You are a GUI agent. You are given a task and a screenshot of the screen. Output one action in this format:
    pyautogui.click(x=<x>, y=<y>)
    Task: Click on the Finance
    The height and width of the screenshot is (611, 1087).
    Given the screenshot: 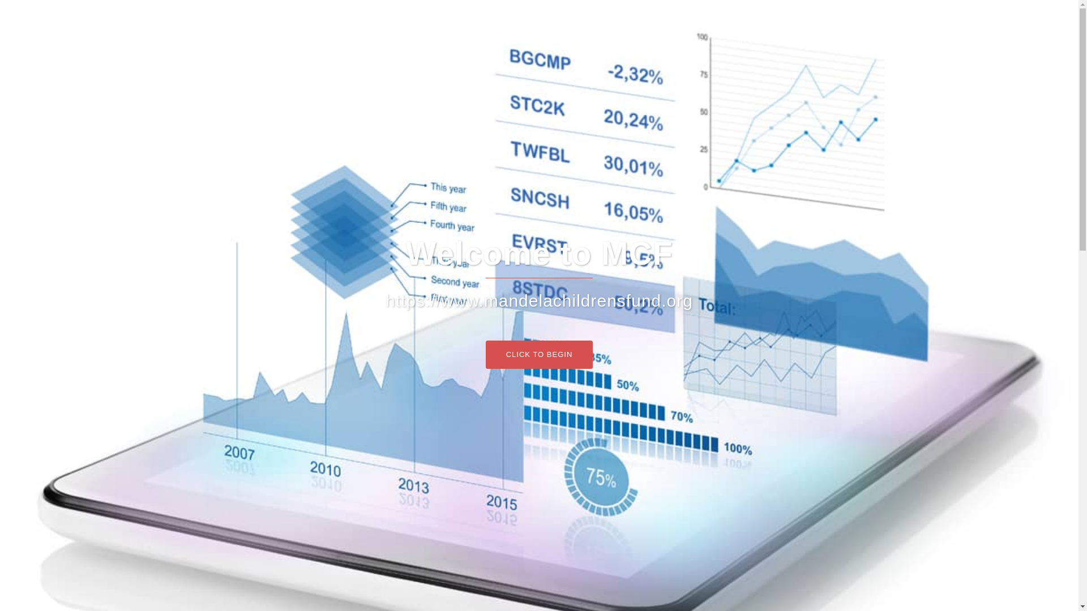 What is the action you would take?
    pyautogui.click(x=648, y=27)
    